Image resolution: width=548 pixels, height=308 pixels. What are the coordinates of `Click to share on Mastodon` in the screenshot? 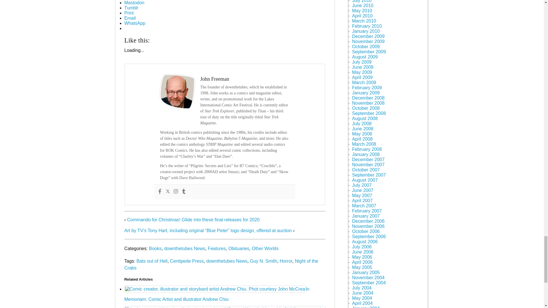 It's located at (134, 3).